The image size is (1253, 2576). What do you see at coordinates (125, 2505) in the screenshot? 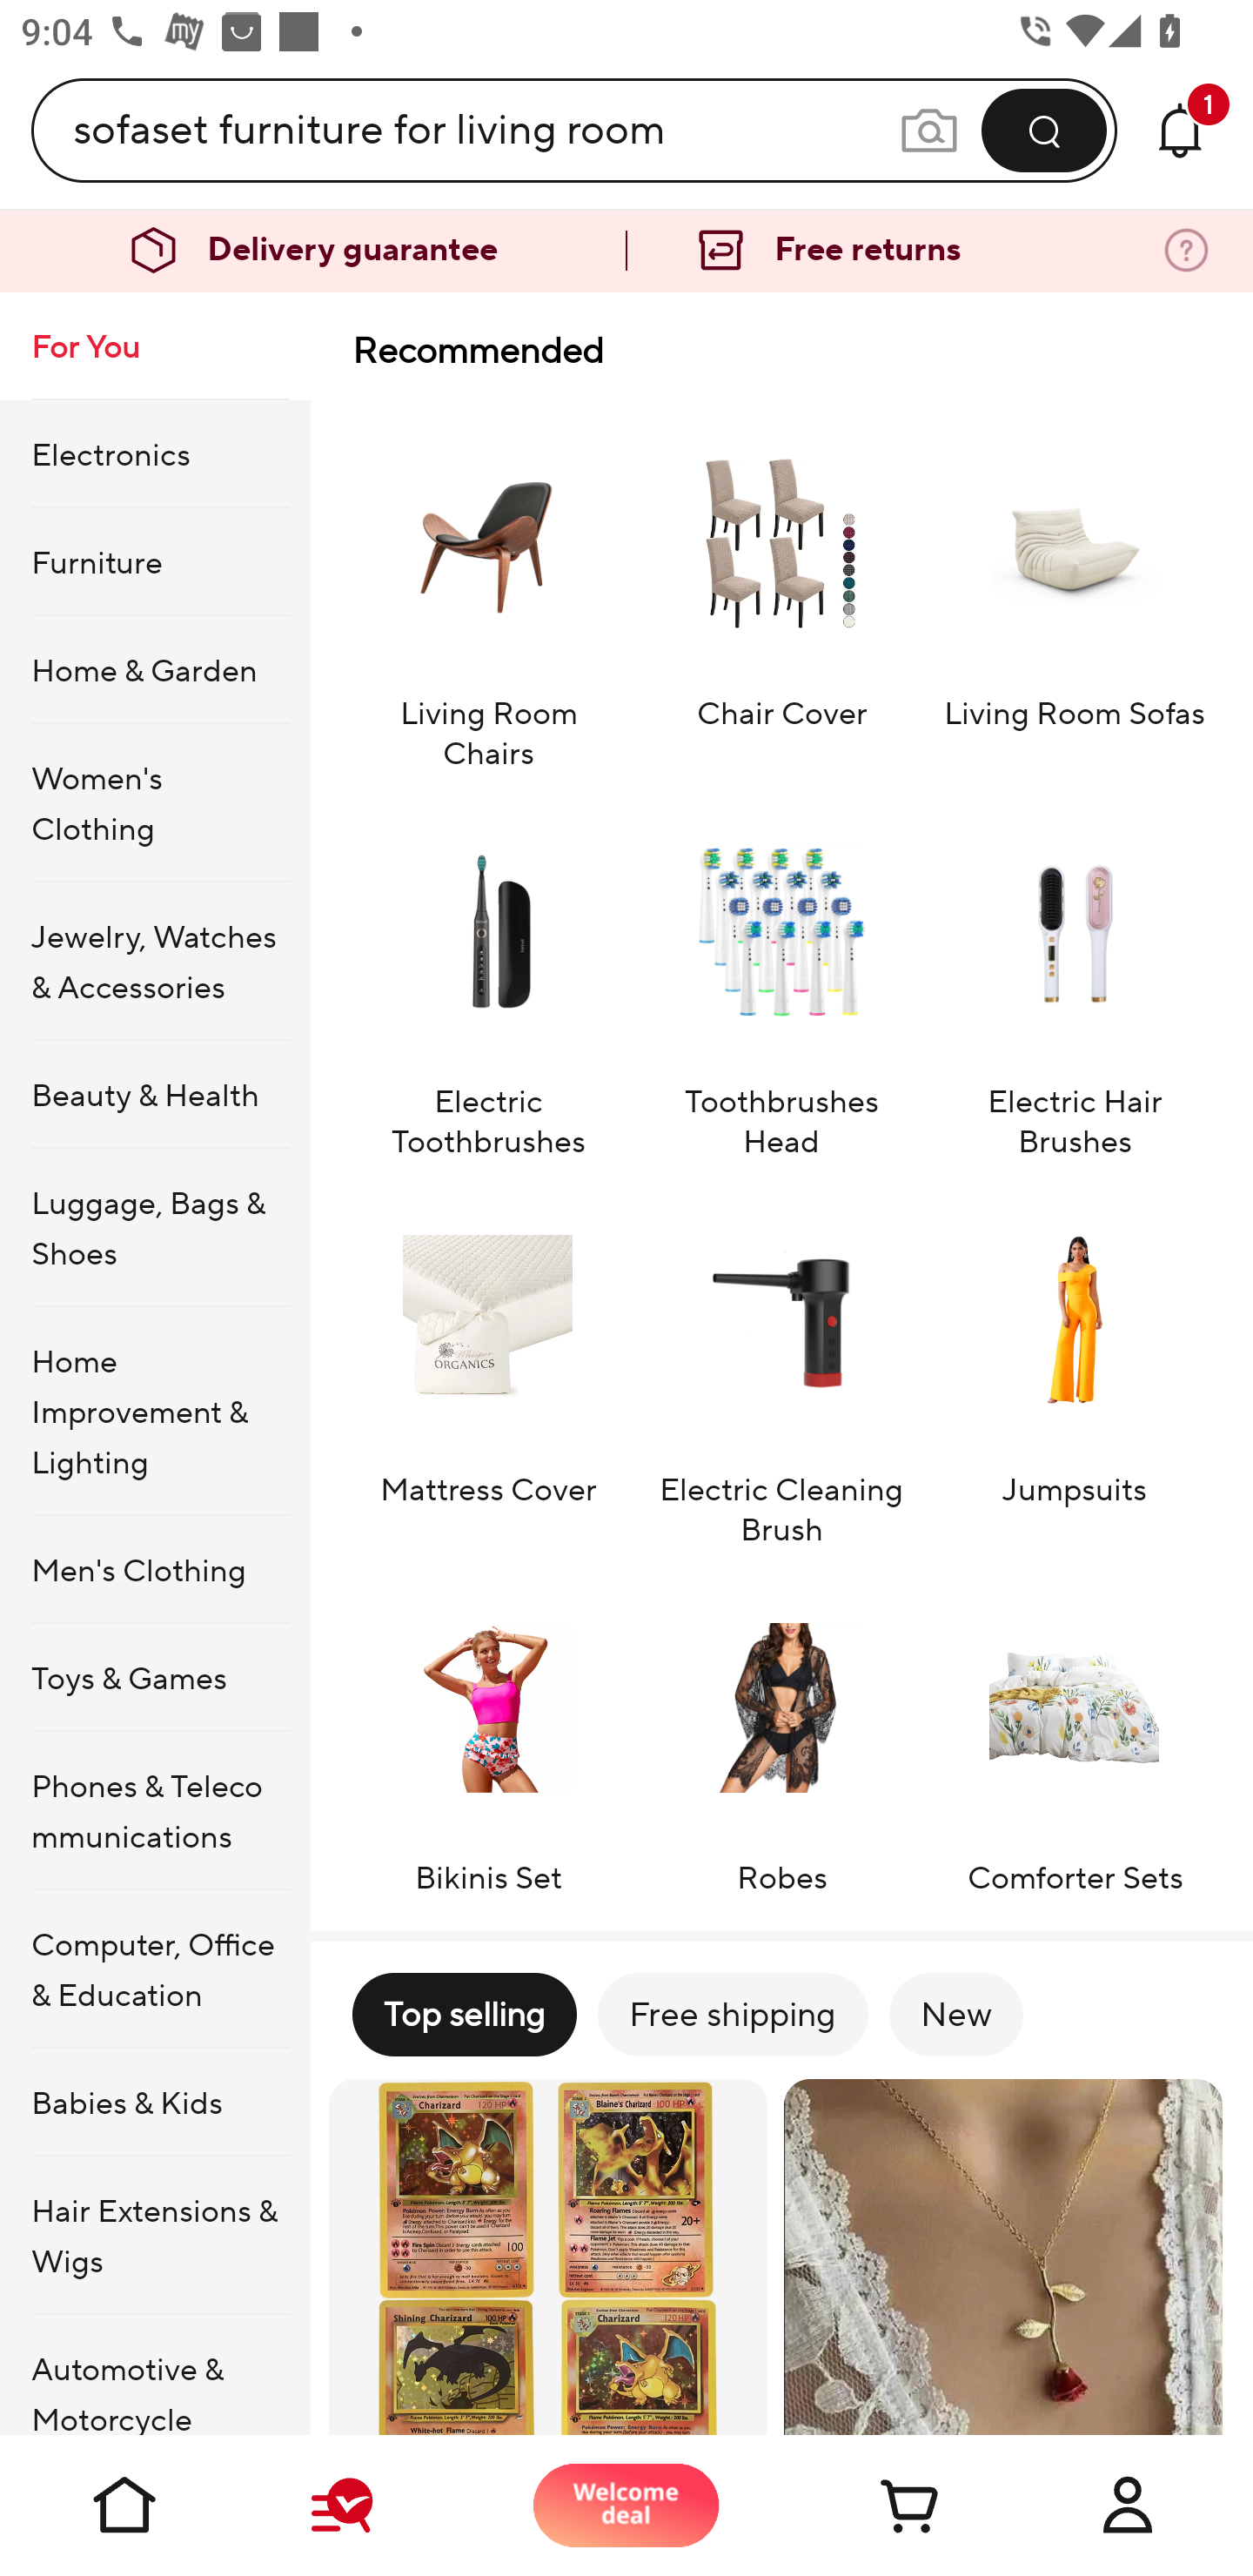
I see `Home` at bounding box center [125, 2505].